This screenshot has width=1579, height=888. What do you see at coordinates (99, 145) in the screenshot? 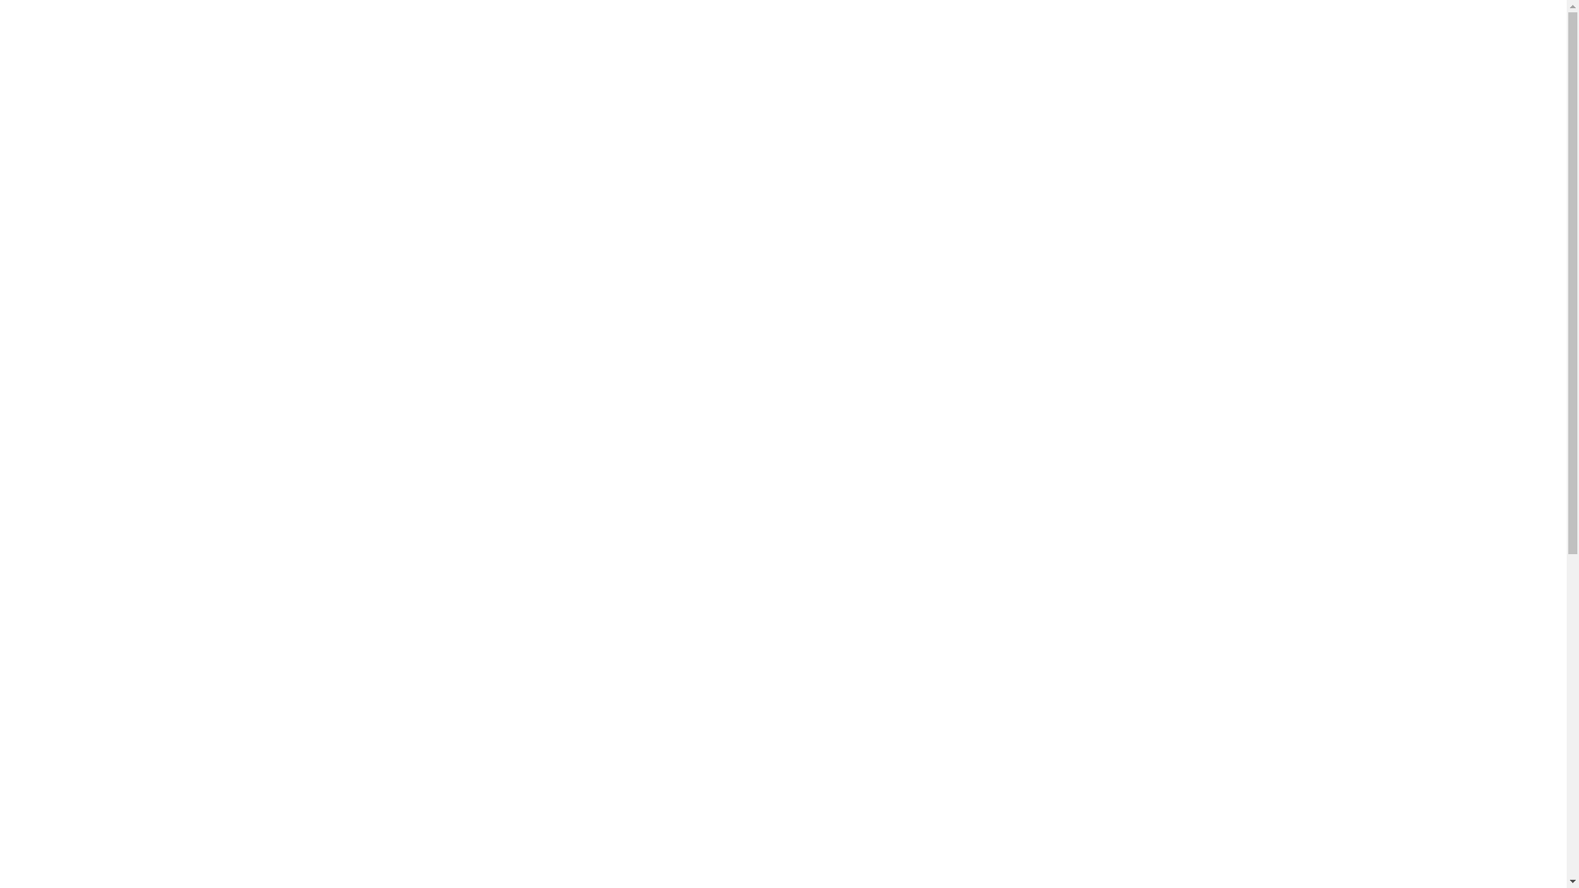
I see `Mobiliteit` at bounding box center [99, 145].